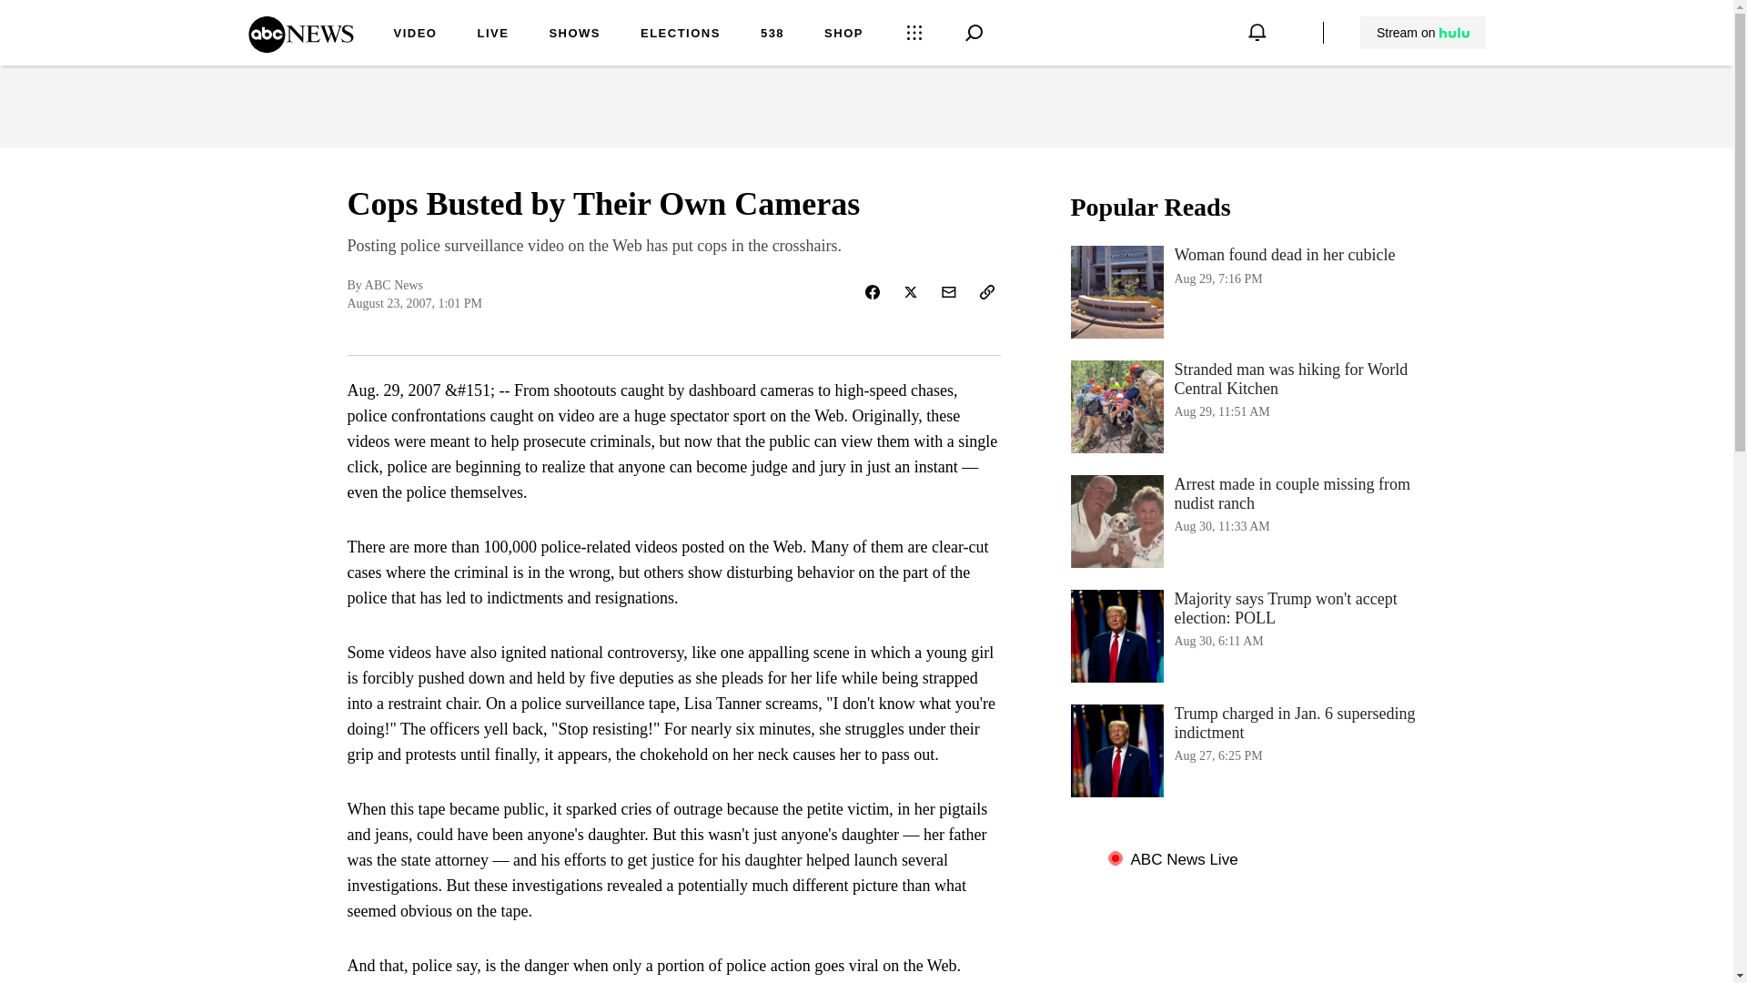  I want to click on 538, so click(772, 35).